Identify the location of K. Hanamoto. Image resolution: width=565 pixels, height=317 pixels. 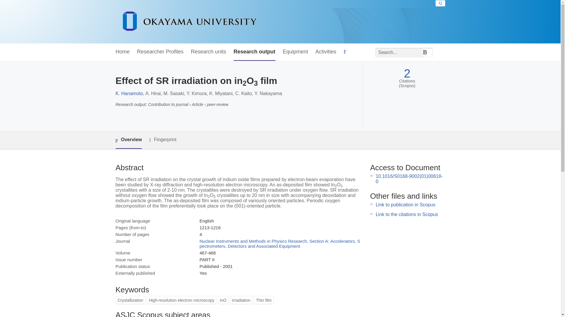
(129, 93).